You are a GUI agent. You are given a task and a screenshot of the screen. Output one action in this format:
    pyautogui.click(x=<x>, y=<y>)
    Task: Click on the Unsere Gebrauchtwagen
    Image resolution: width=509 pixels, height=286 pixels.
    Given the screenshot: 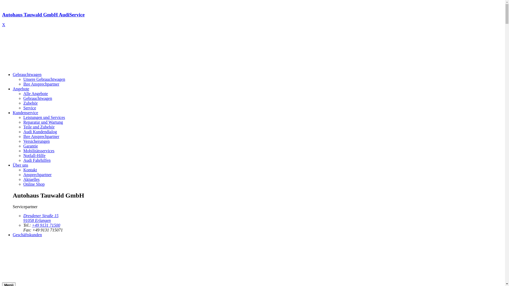 What is the action you would take?
    pyautogui.click(x=44, y=79)
    